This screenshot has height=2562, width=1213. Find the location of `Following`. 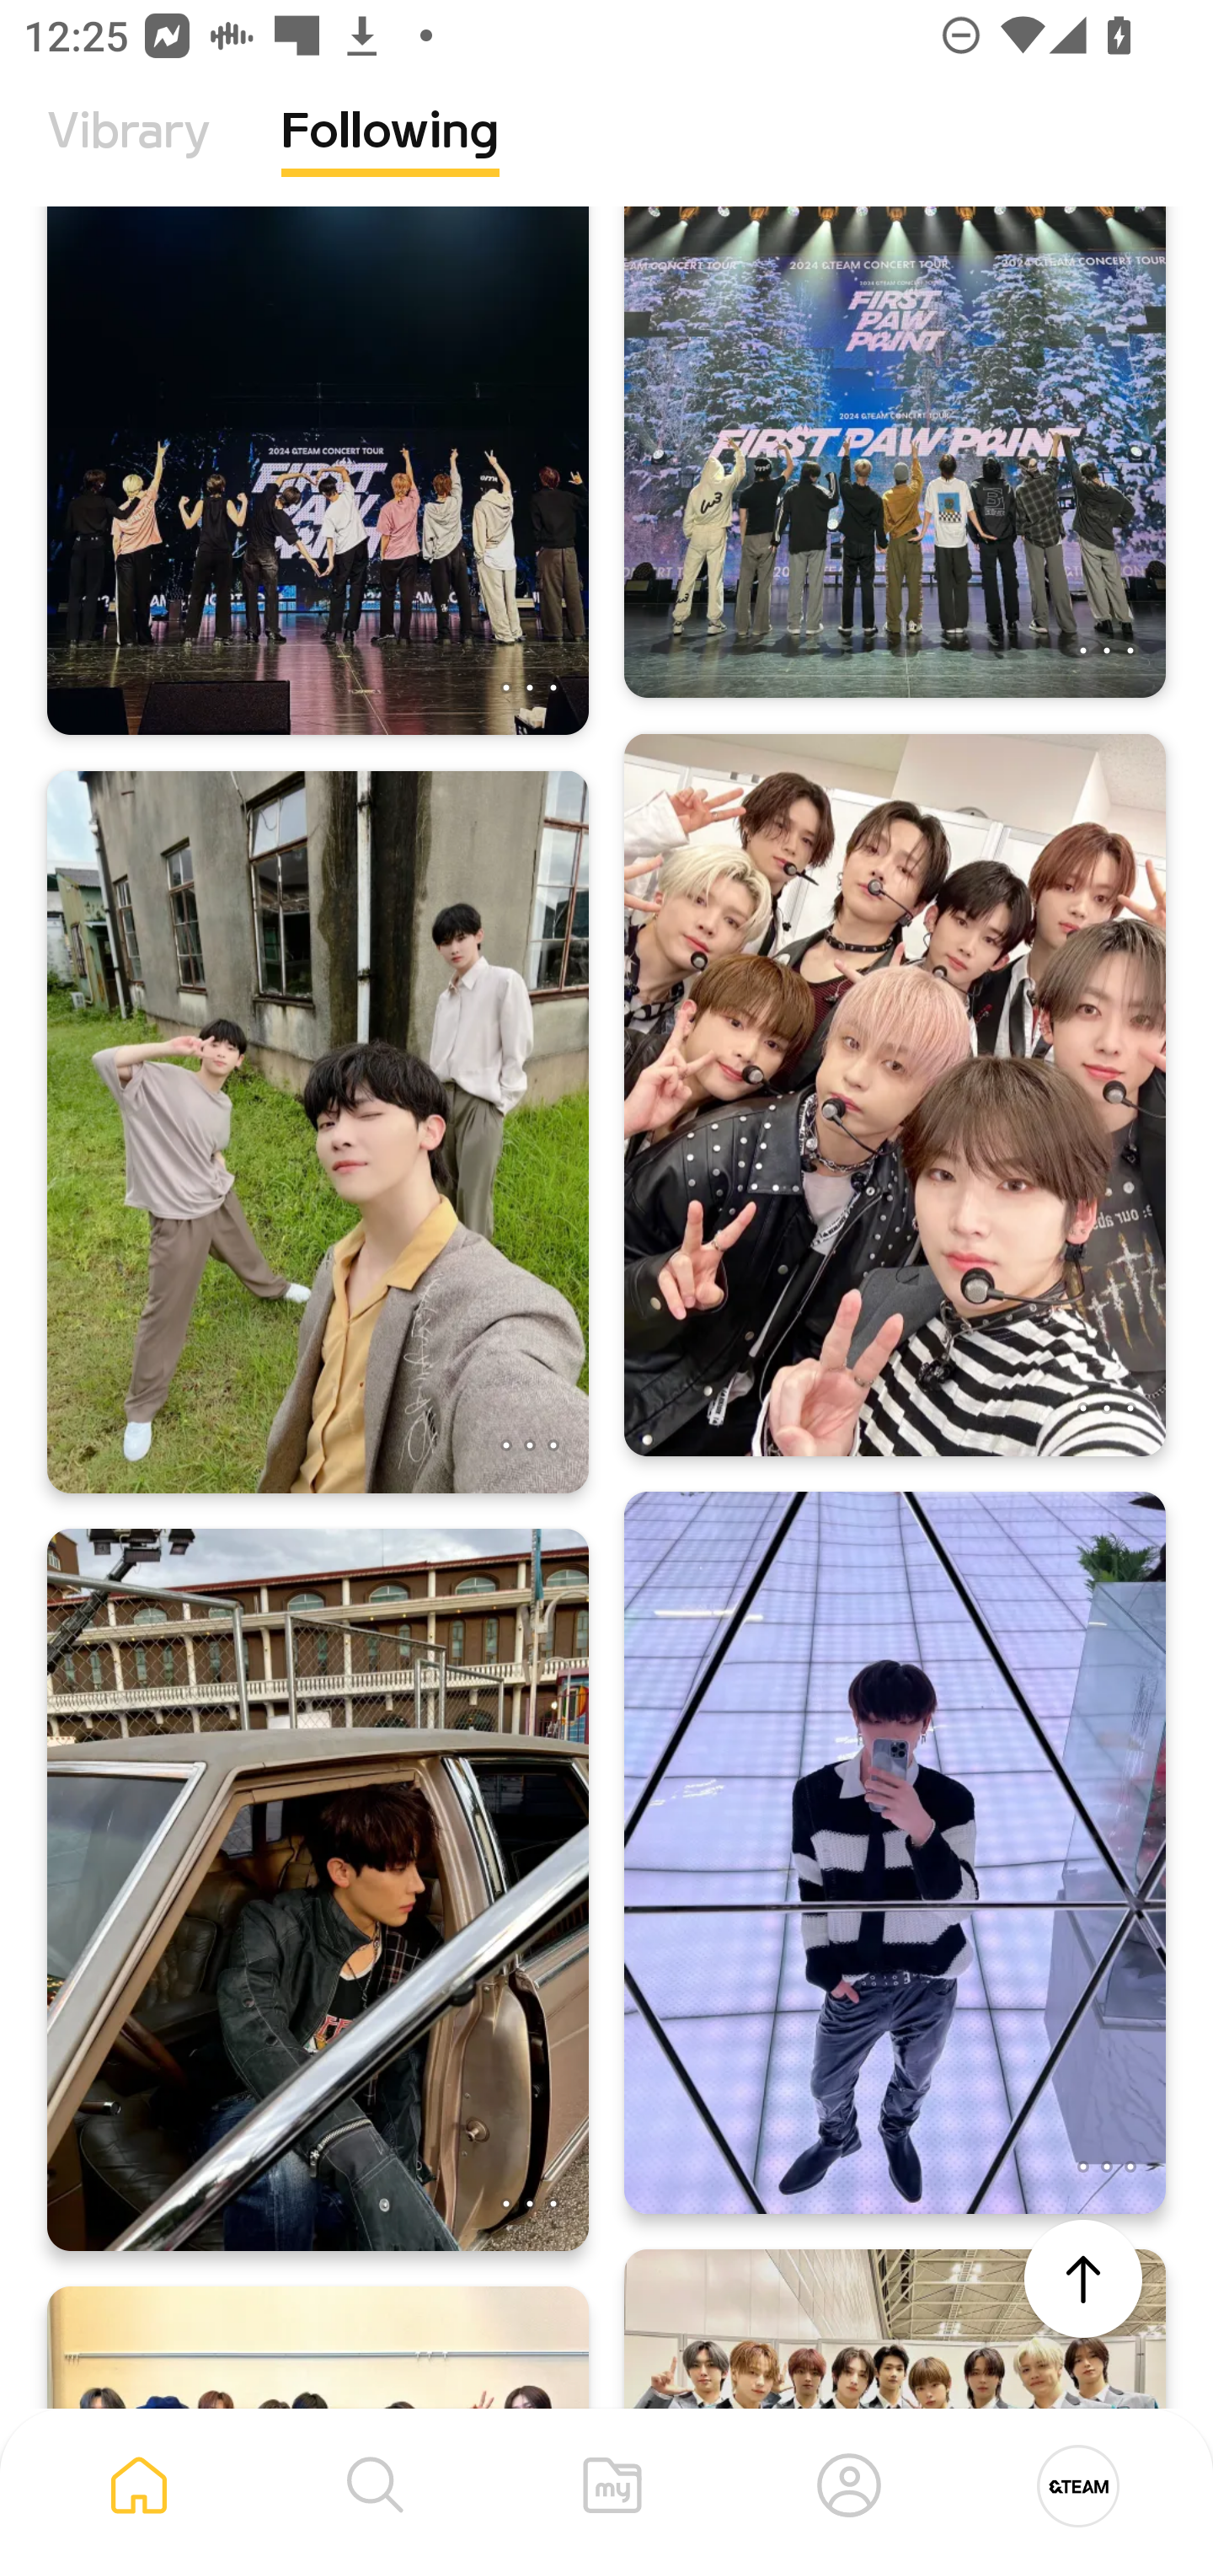

Following is located at coordinates (391, 156).